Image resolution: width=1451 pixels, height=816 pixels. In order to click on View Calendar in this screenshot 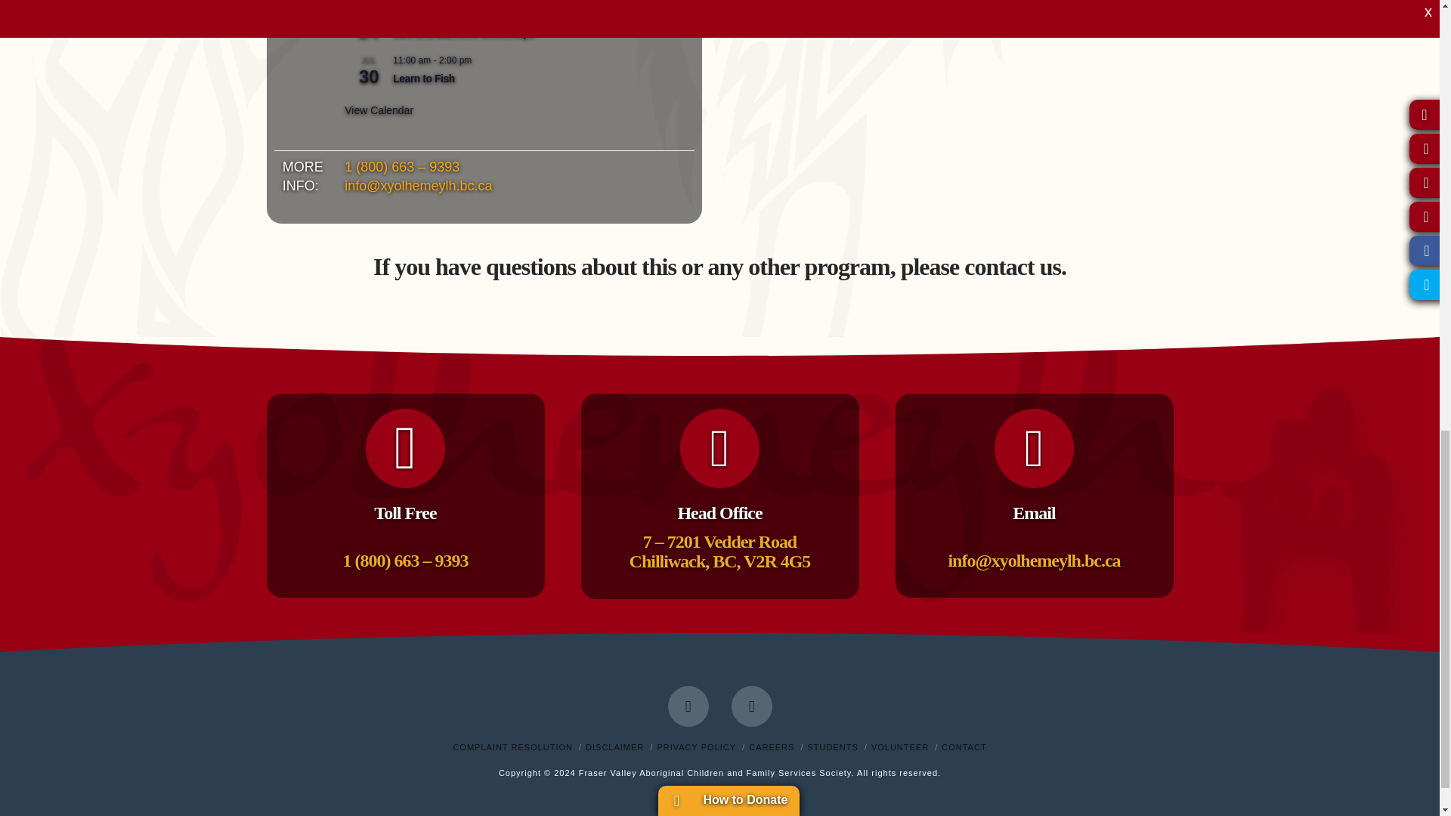, I will do `click(379, 110)`.